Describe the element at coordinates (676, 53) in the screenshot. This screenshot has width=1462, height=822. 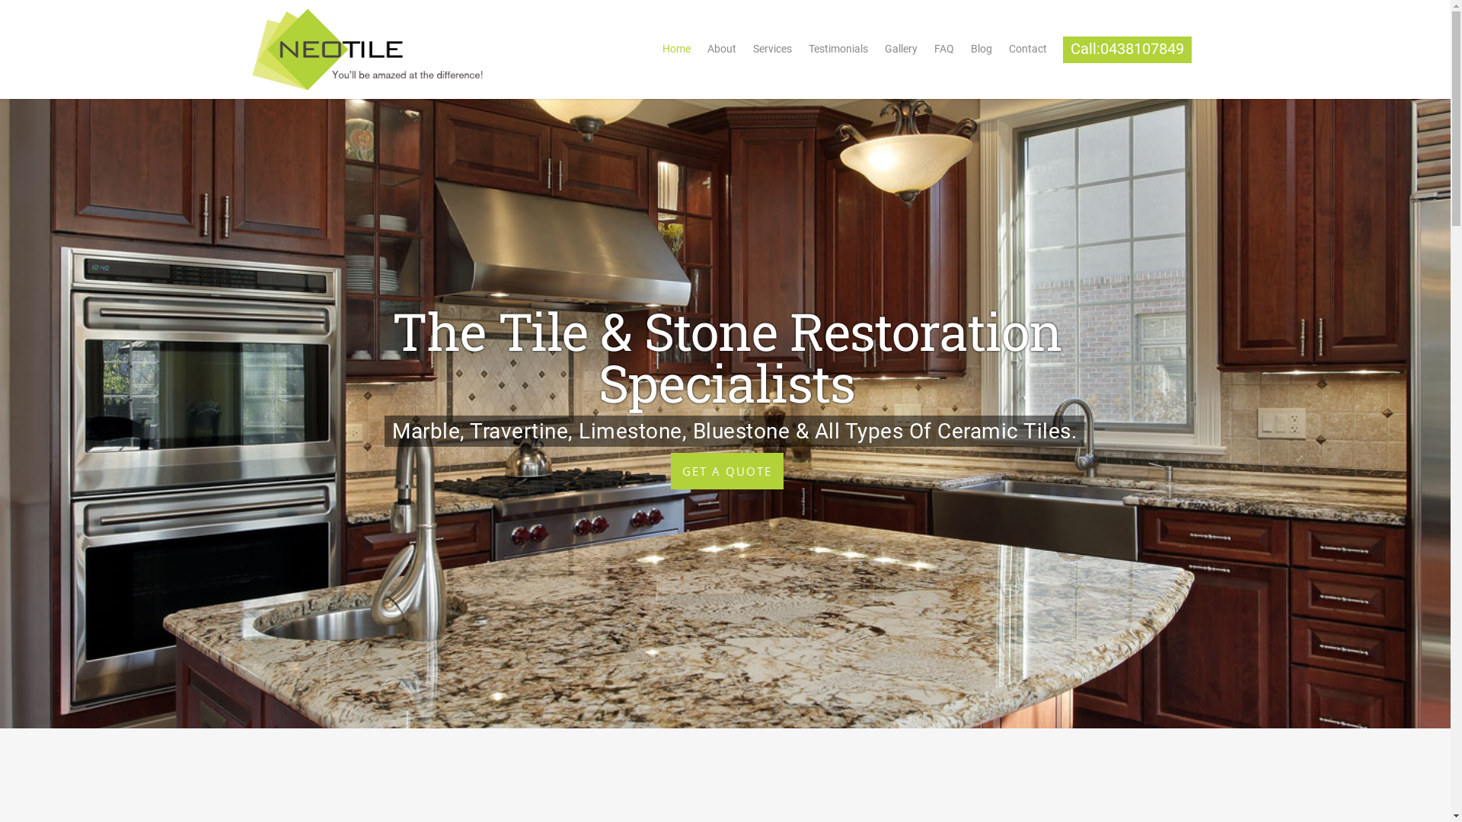
I see `Home` at that location.